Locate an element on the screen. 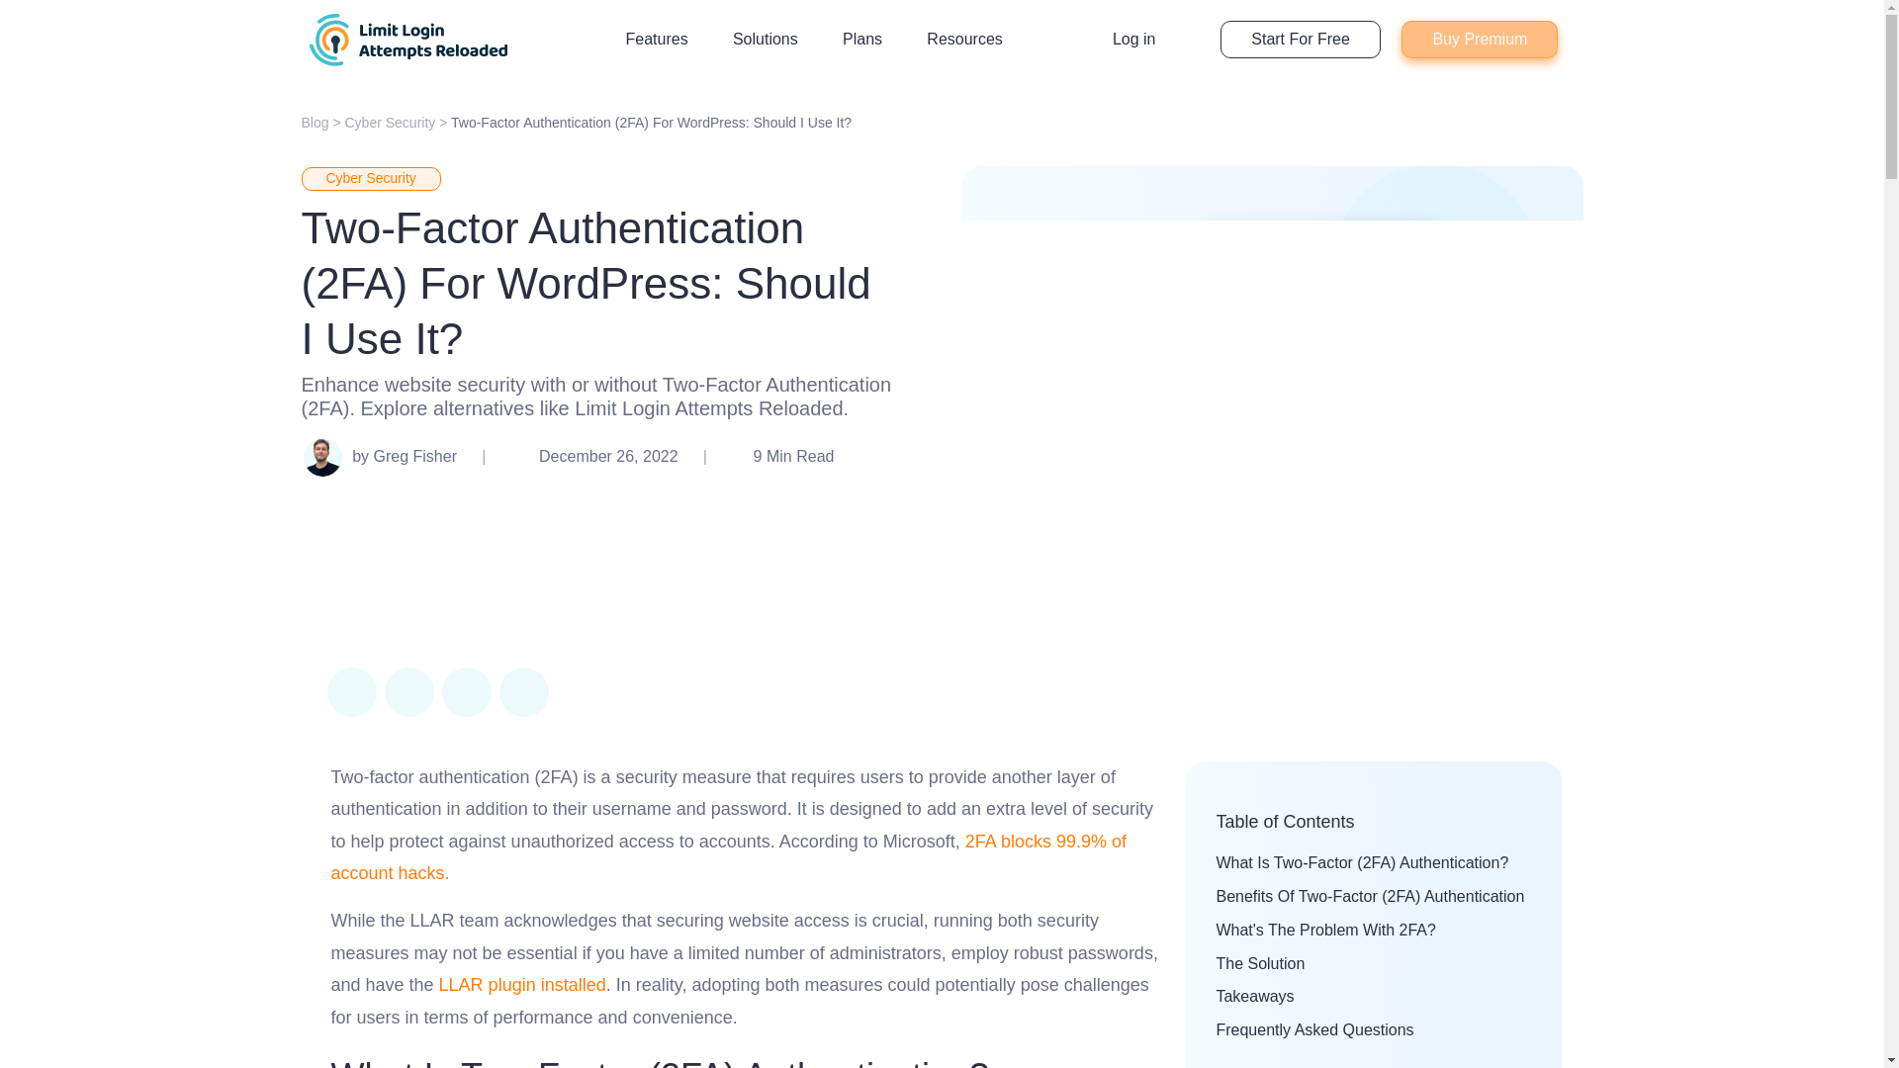  Start For Free is located at coordinates (1300, 40).